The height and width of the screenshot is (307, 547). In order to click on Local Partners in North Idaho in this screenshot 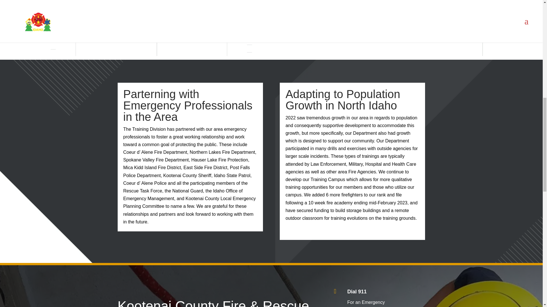, I will do `click(378, 28)`.